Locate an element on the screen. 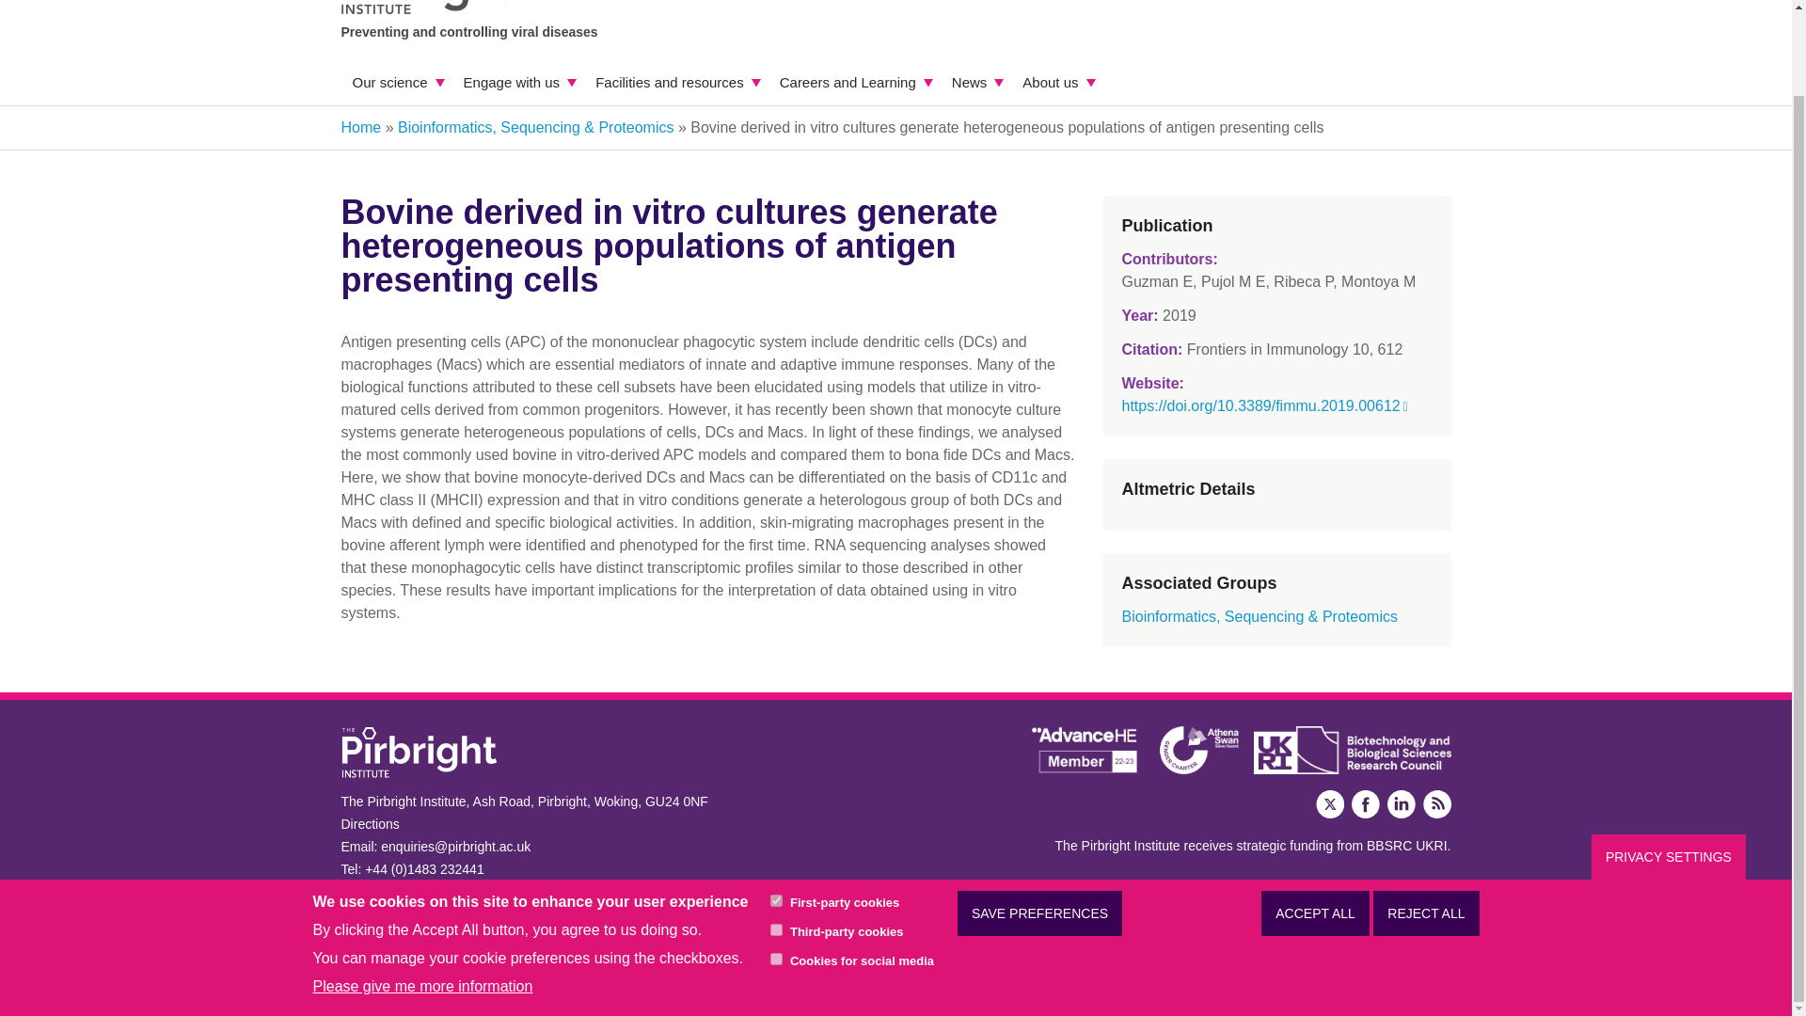 The height and width of the screenshot is (1016, 1806). social is located at coordinates (776, 865).